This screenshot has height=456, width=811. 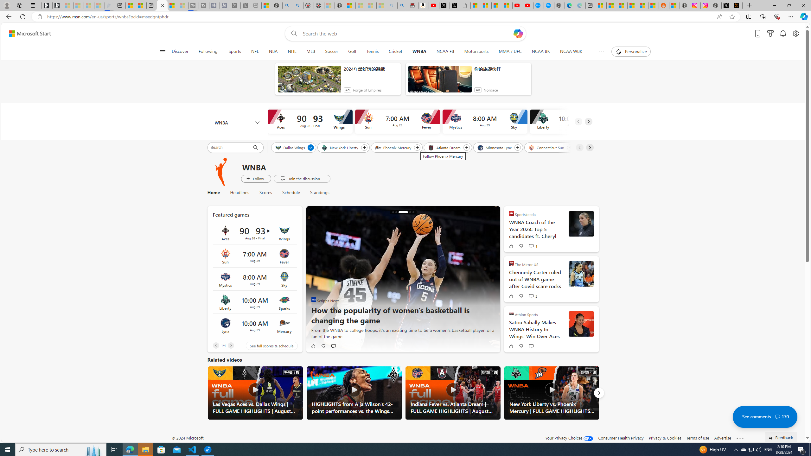 I want to click on Golf, so click(x=352, y=52).